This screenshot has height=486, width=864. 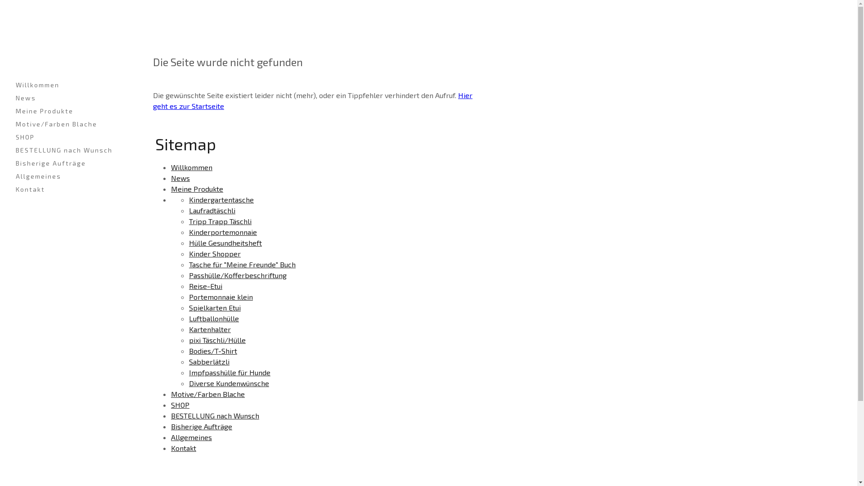 I want to click on News, so click(x=180, y=178).